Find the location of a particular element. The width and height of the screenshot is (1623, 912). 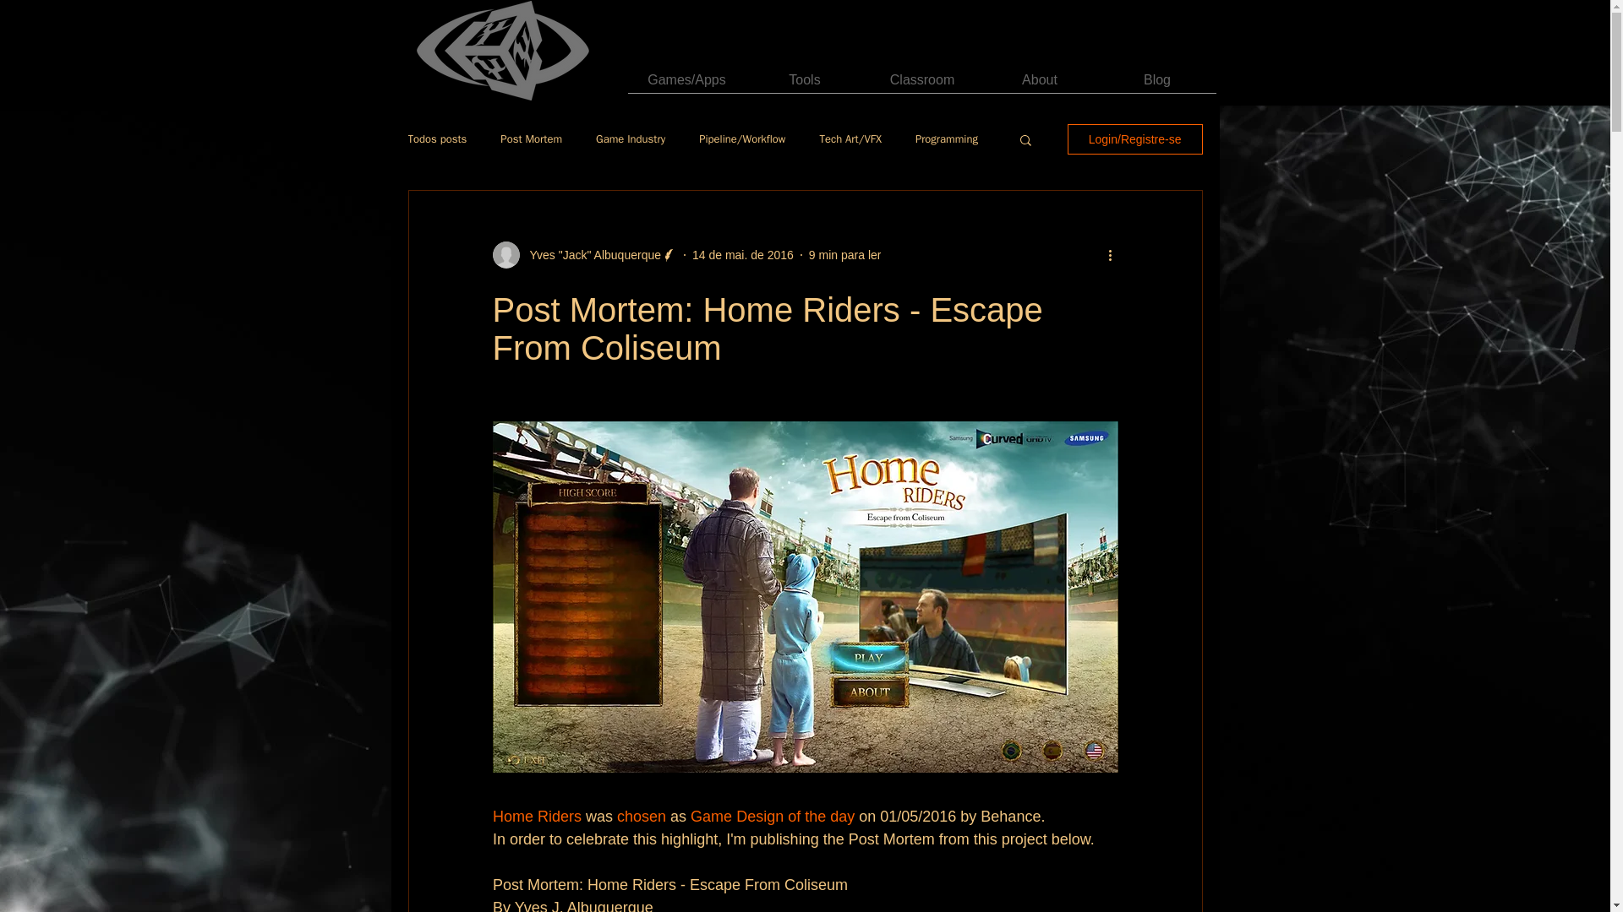

Game Design of the day is located at coordinates (773, 816).